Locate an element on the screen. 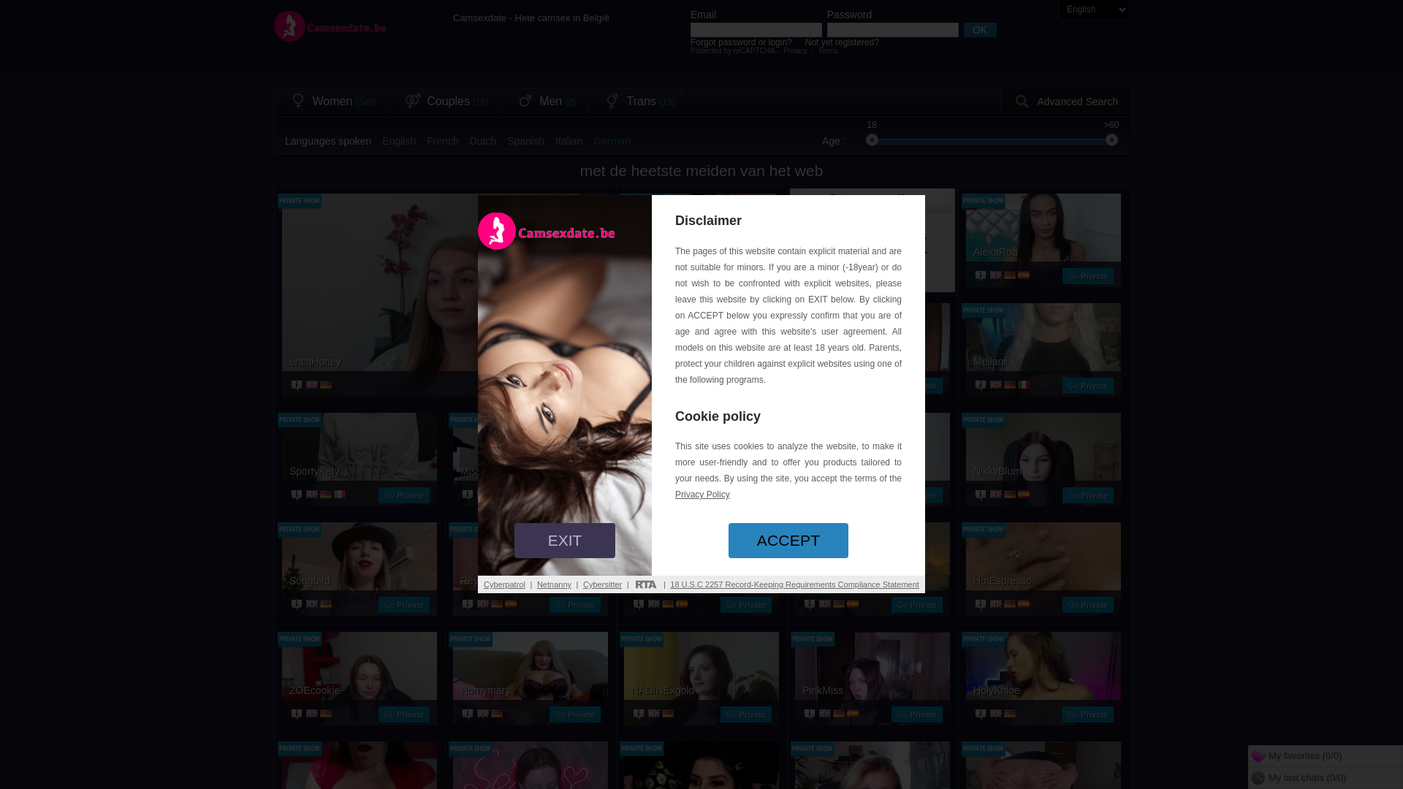  LadyAngel - Sexcam is located at coordinates (701, 361).